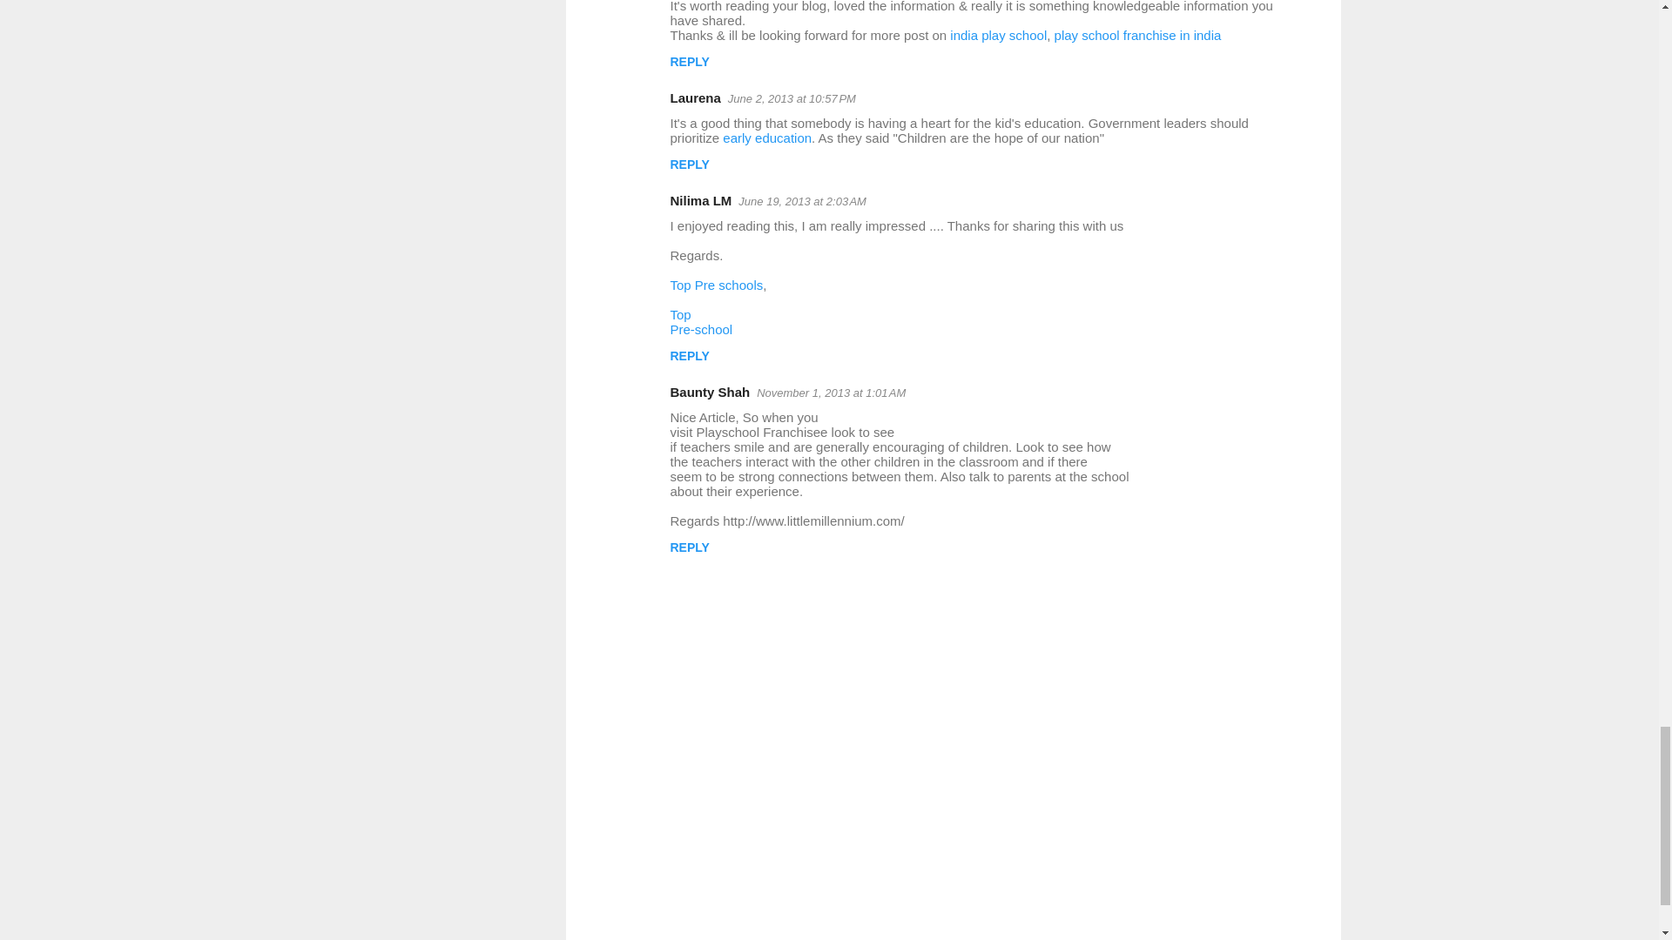 This screenshot has width=1672, height=940. Describe the element at coordinates (998, 35) in the screenshot. I see `india play school` at that location.